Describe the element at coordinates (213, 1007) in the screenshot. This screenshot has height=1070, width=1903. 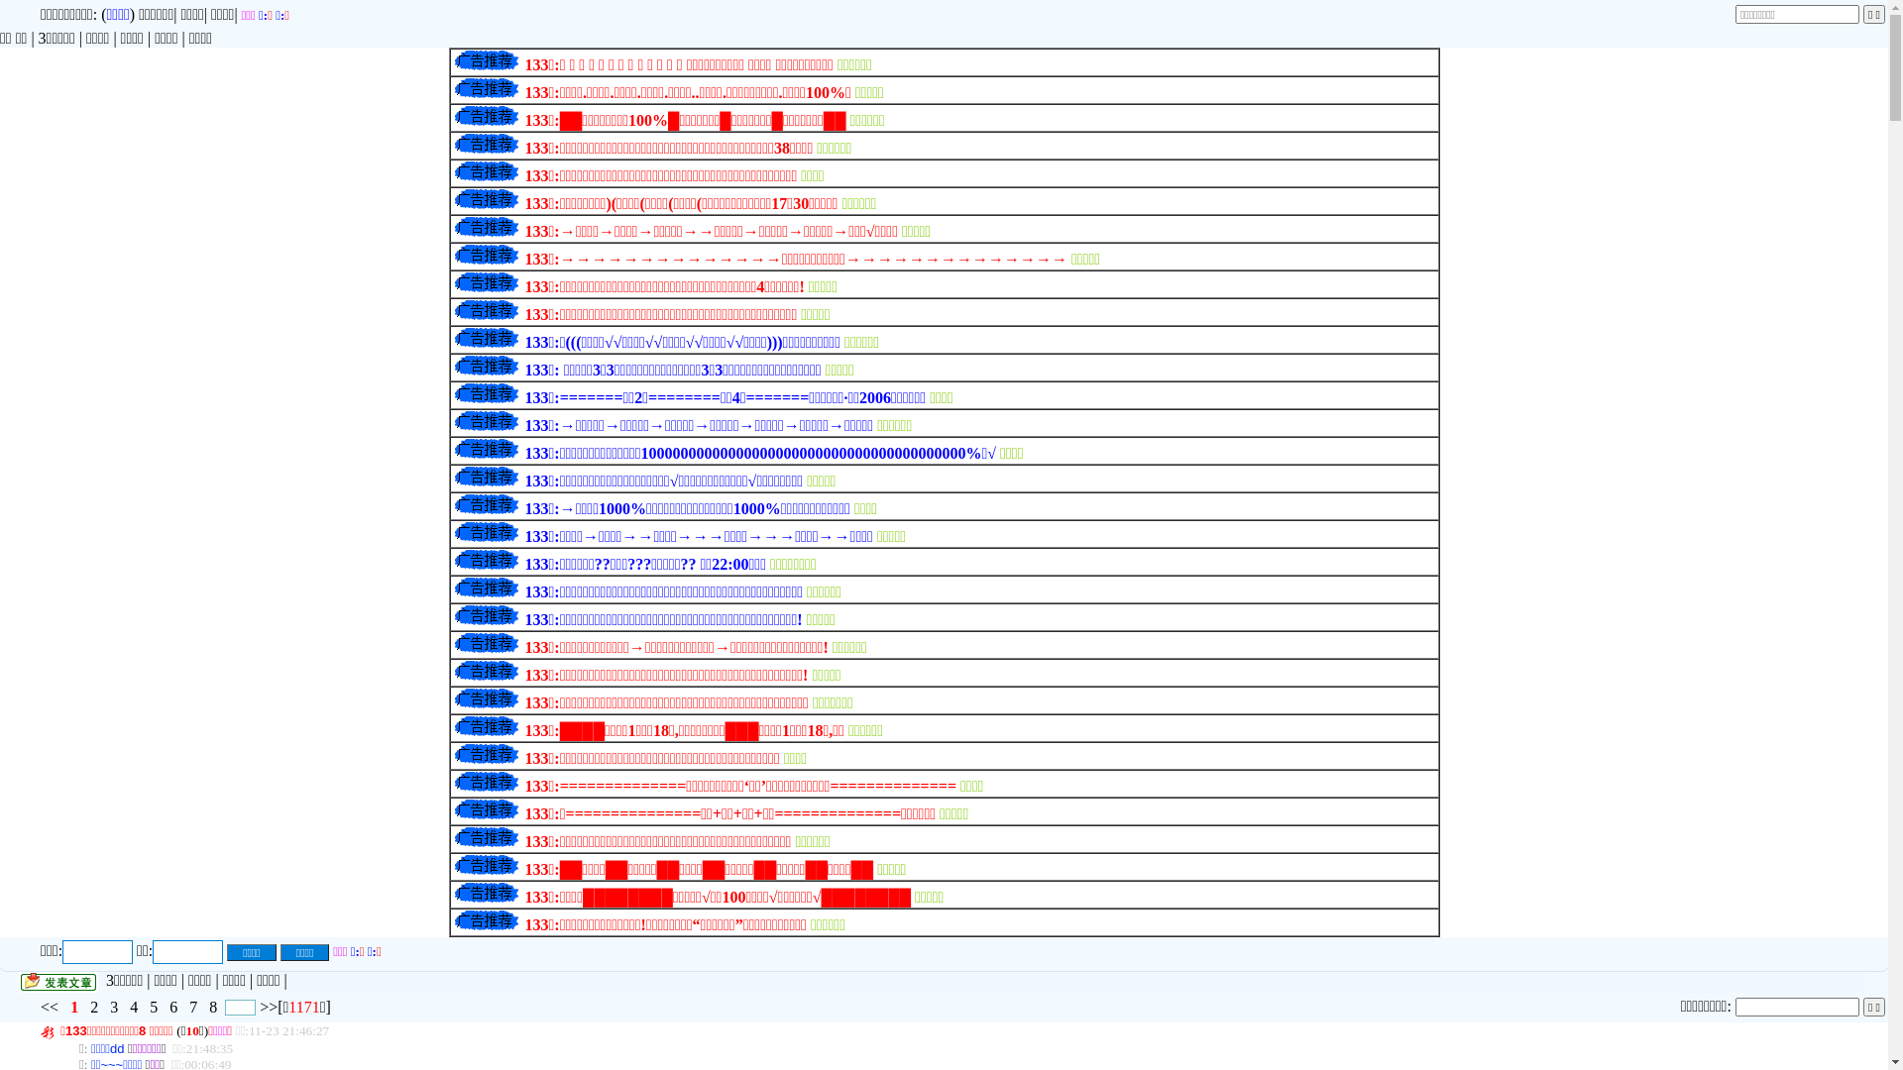
I see ` 8 ` at that location.